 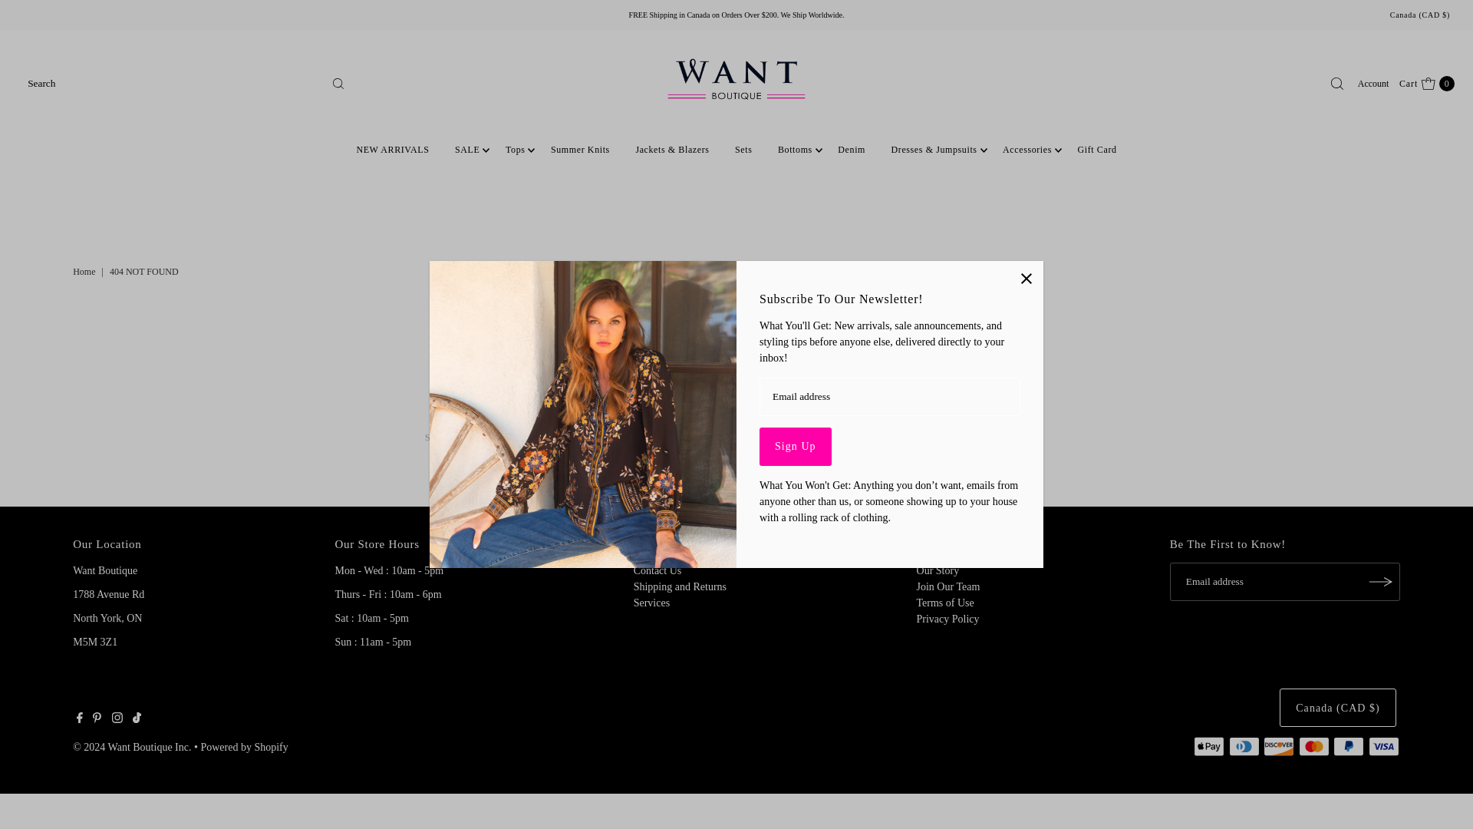 What do you see at coordinates (1384, 746) in the screenshot?
I see `Visa` at bounding box center [1384, 746].